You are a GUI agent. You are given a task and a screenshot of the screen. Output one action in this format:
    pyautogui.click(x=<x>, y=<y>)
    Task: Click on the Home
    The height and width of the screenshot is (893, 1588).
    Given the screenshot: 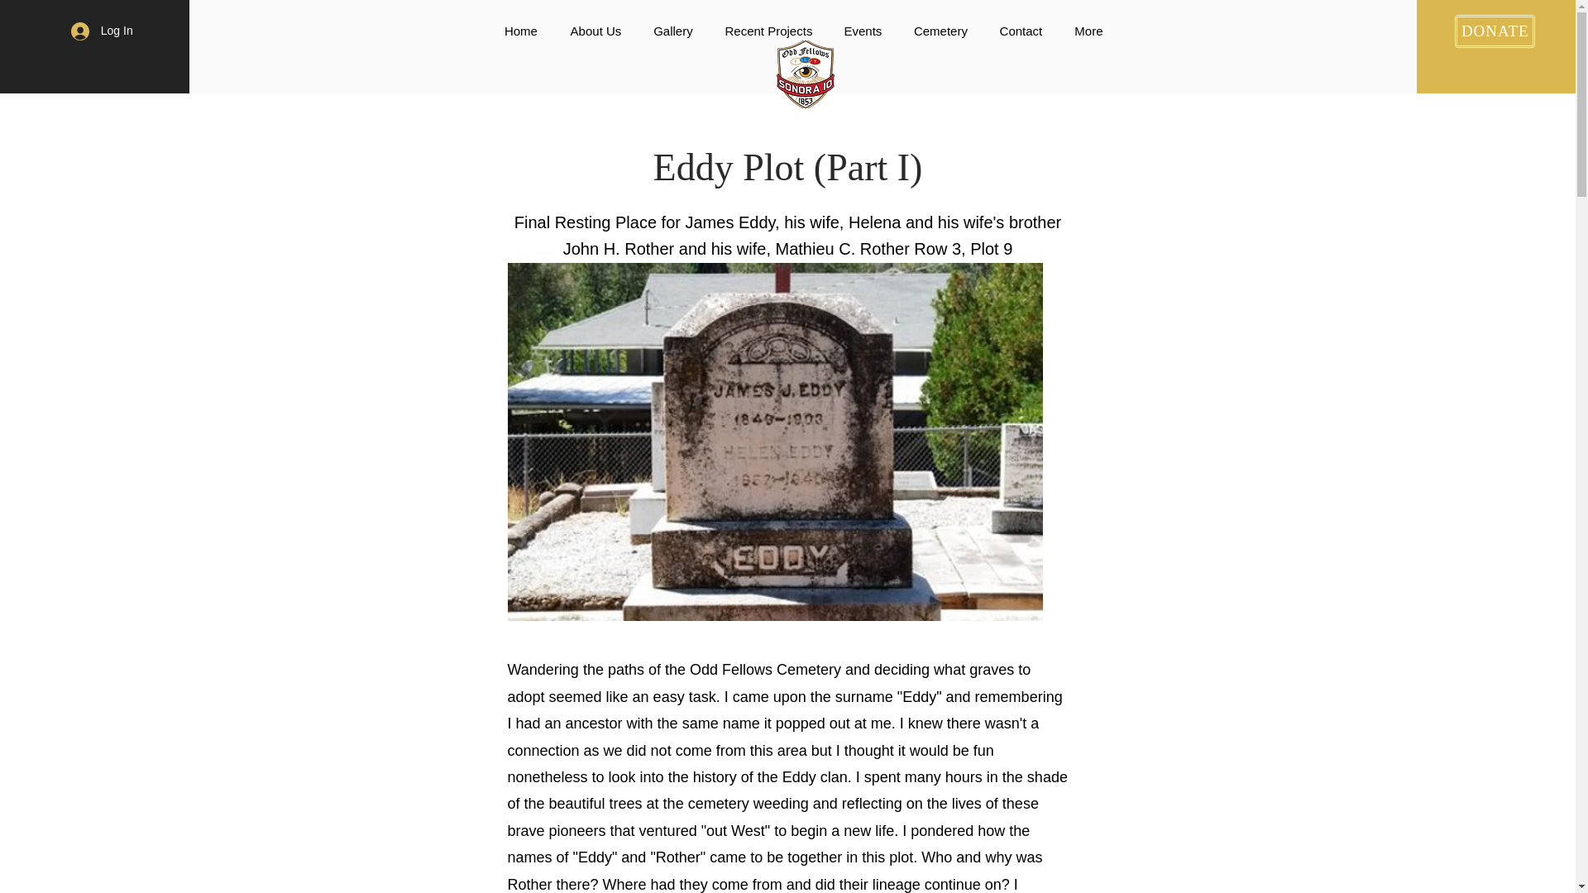 What is the action you would take?
    pyautogui.click(x=521, y=31)
    